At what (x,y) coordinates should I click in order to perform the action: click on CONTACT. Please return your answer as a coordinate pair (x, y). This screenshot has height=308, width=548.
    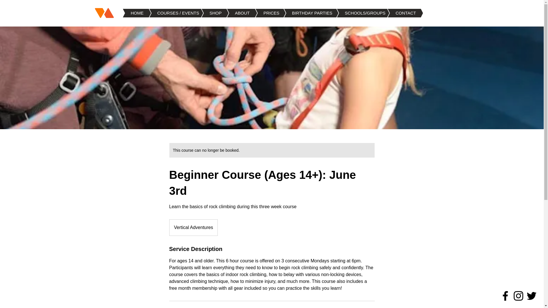
    Looking at the image, I should click on (396, 13).